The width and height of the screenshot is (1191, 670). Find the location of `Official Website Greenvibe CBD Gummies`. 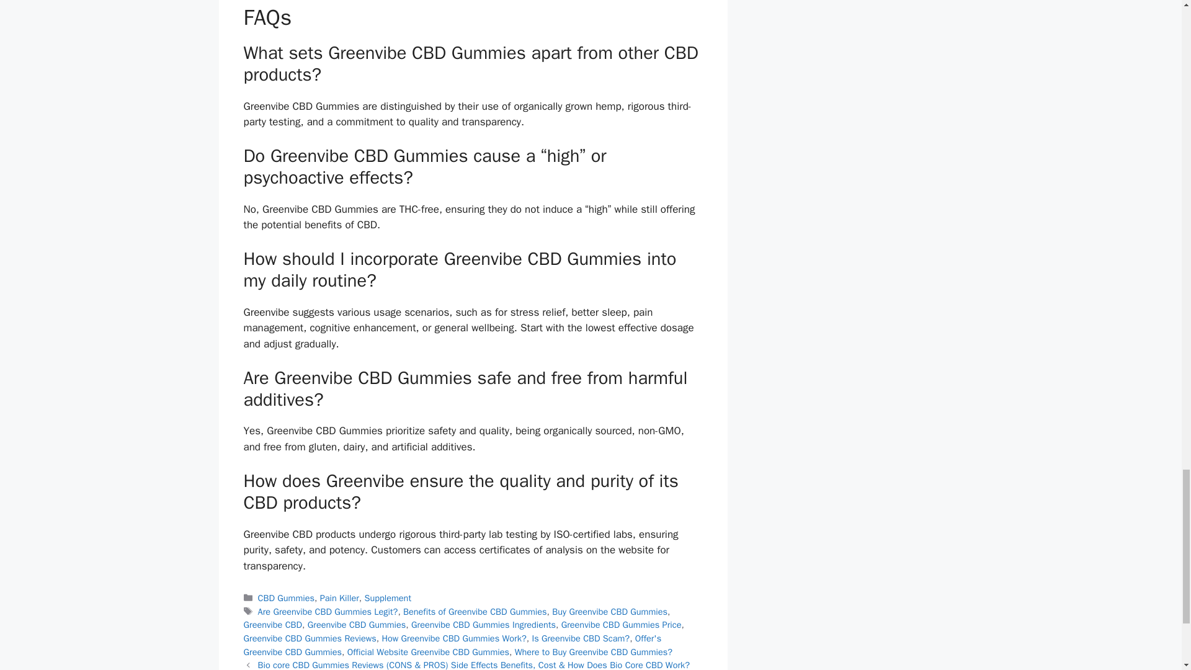

Official Website Greenvibe CBD Gummies is located at coordinates (428, 651).